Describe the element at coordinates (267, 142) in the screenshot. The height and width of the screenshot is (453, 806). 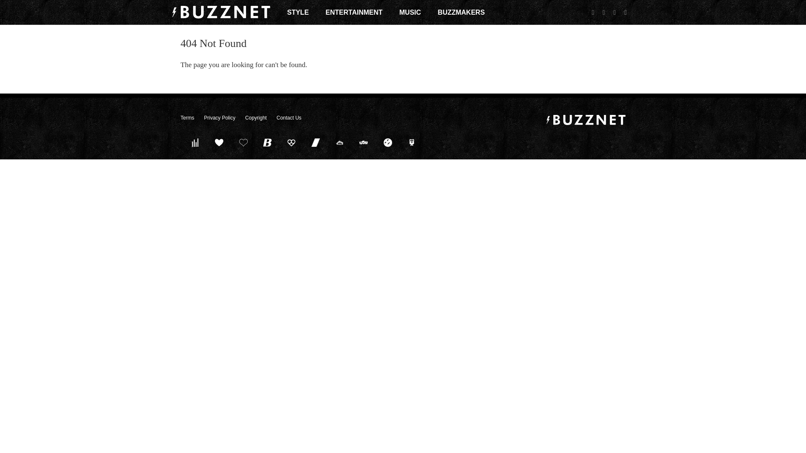
I see `BleacherBreaker` at that location.